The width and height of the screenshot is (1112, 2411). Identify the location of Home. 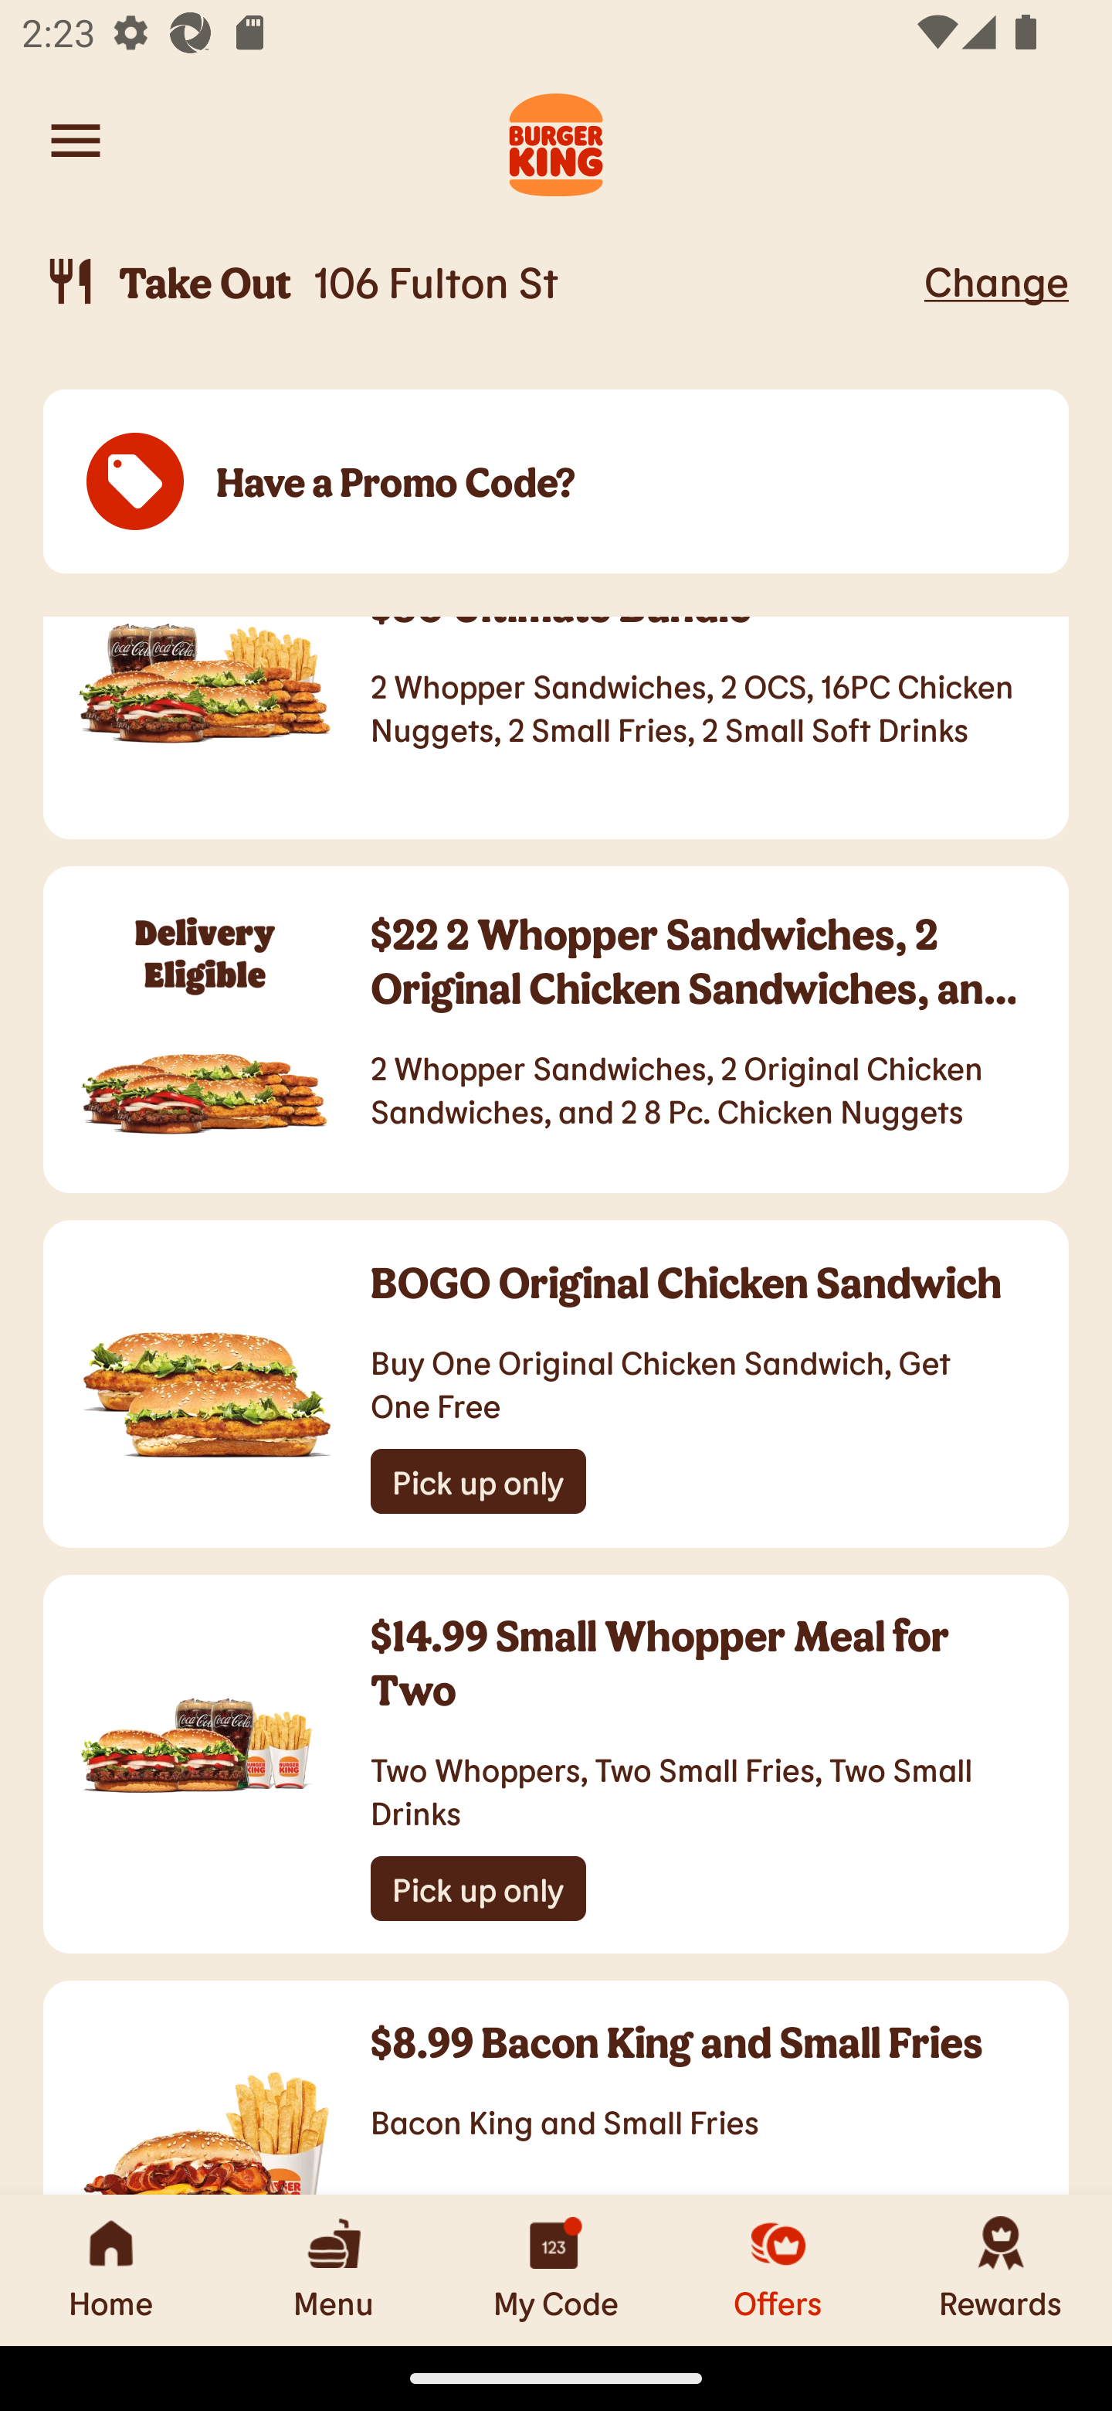
(111, 2270).